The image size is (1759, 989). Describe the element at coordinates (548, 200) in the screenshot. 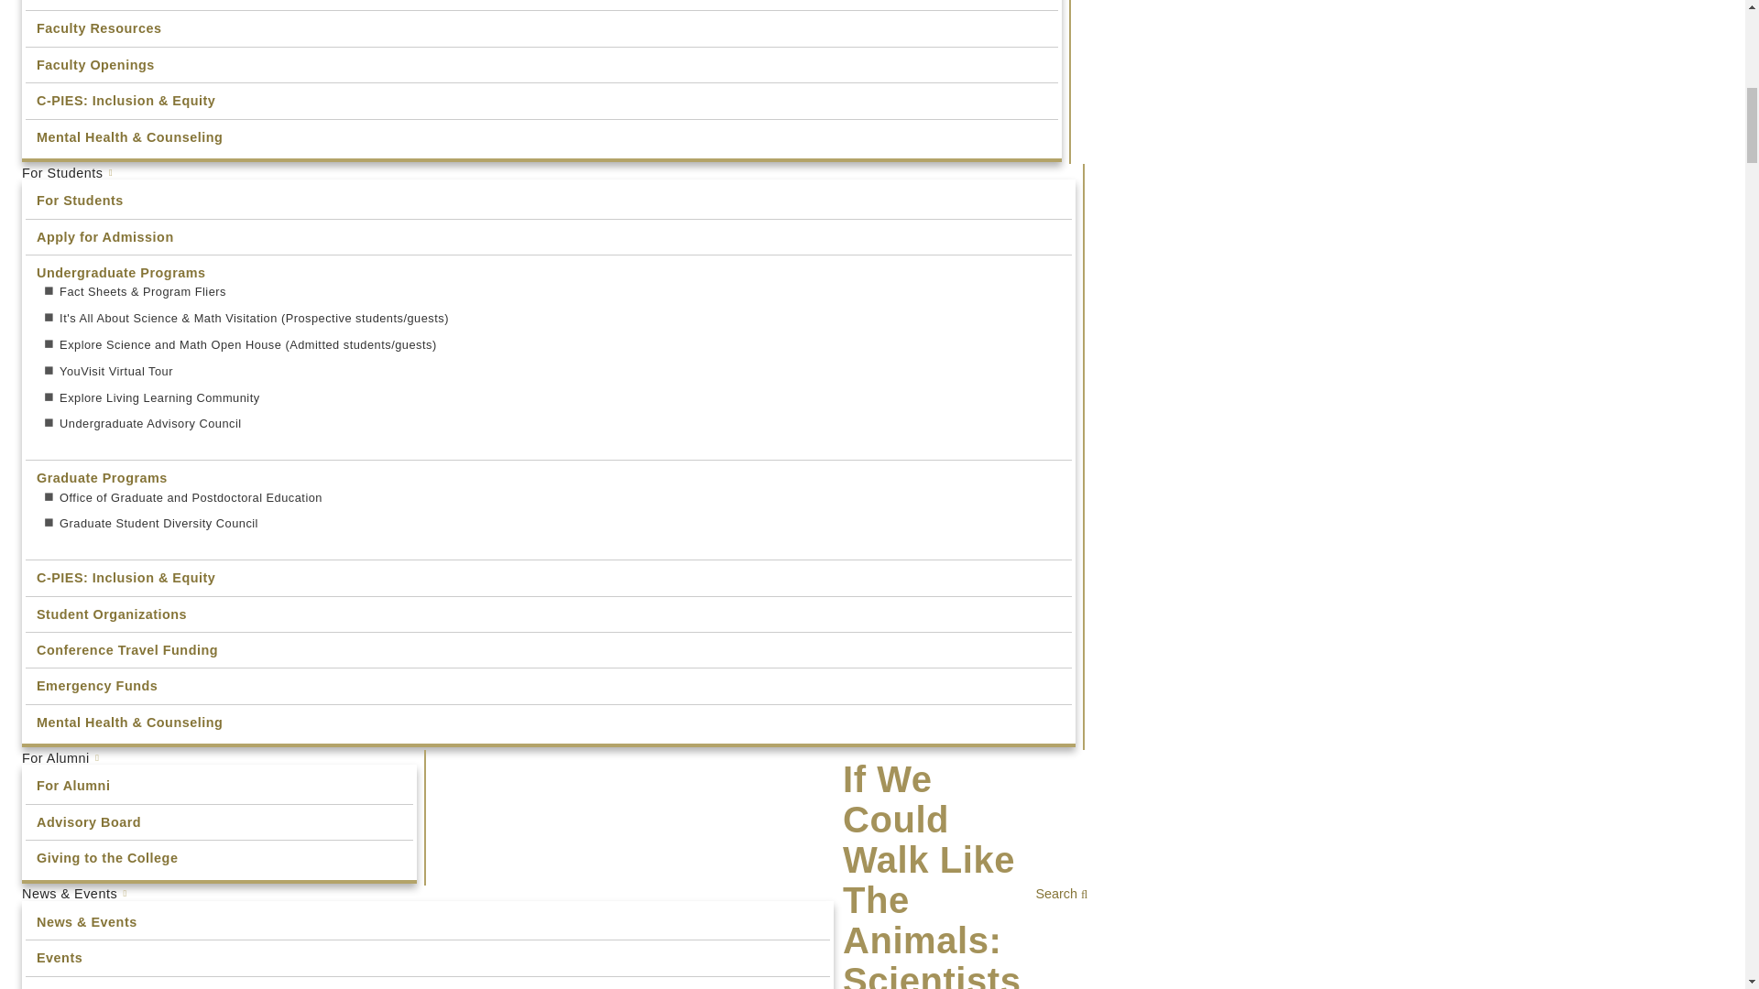

I see `undefined` at that location.